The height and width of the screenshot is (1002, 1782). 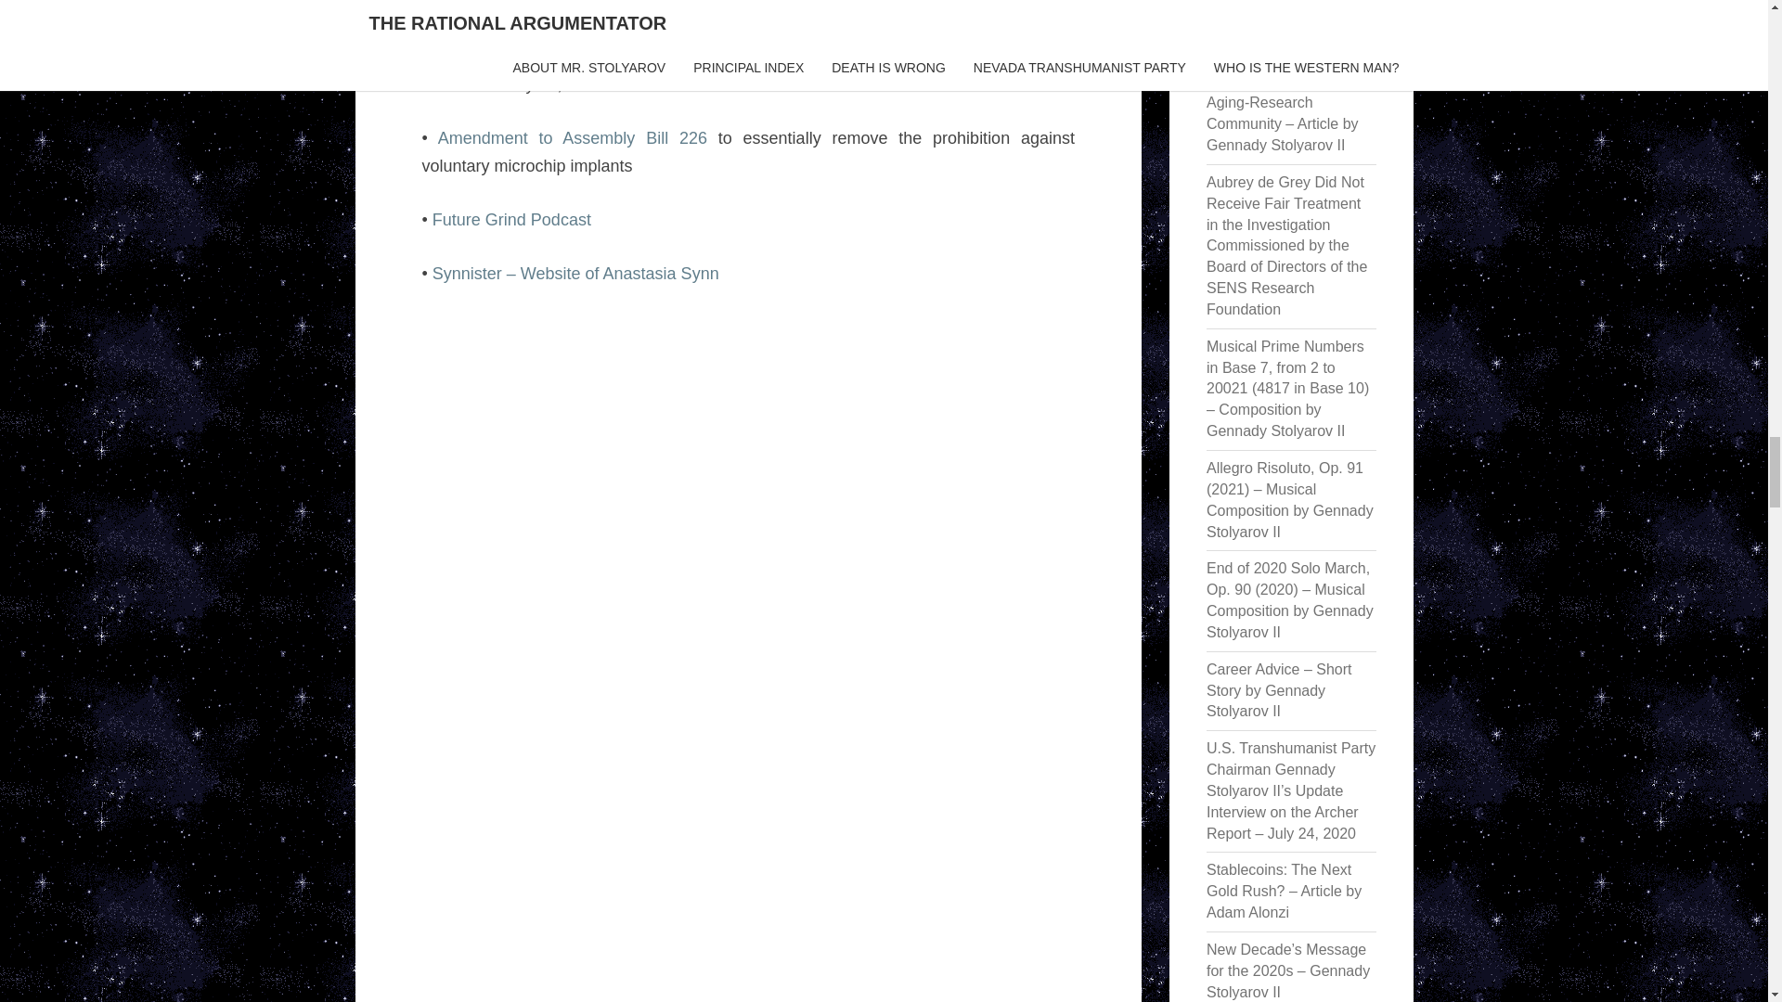 What do you see at coordinates (555, 6) in the screenshot?
I see `A Word on Implanted NFC Tags` at bounding box center [555, 6].